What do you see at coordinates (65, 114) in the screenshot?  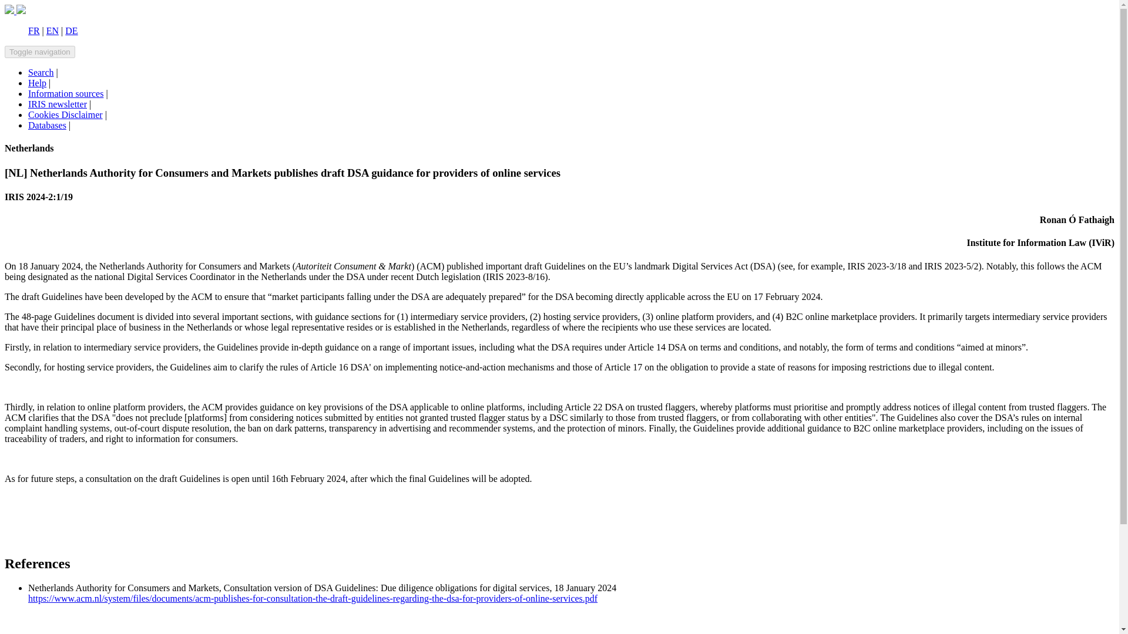 I see `Cookies Disclaimer` at bounding box center [65, 114].